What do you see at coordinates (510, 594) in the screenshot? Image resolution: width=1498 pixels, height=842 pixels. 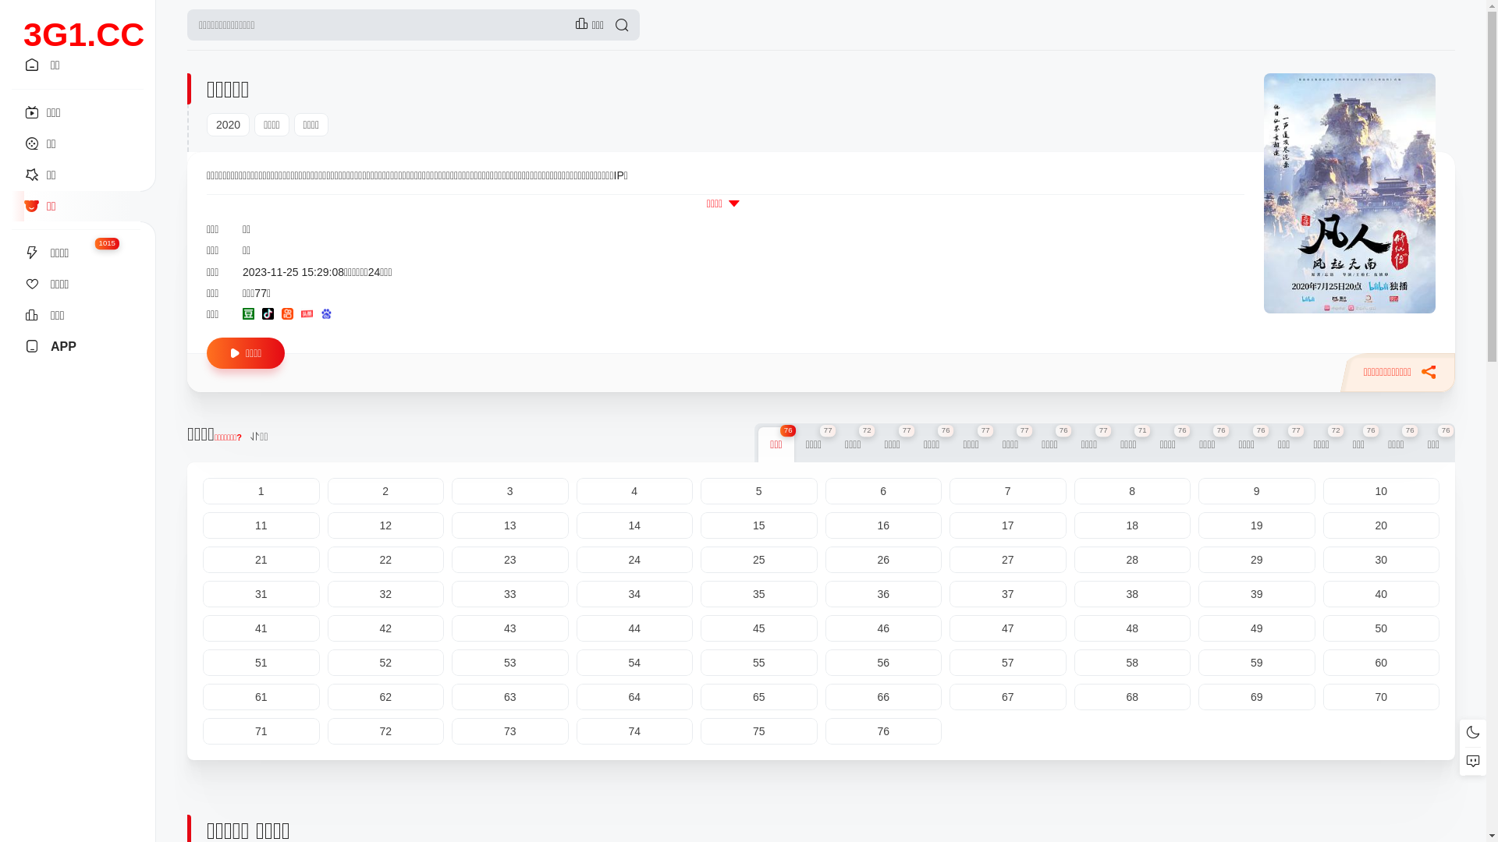 I see `33` at bounding box center [510, 594].